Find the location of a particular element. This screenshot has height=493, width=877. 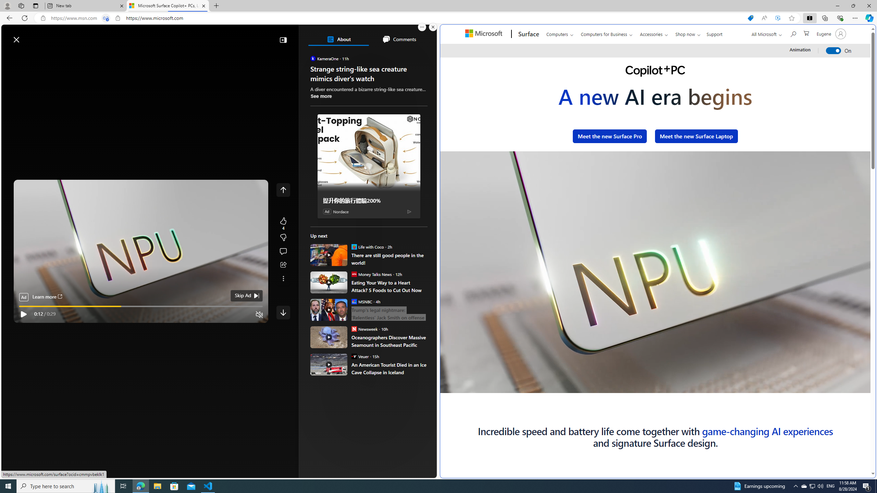

Captions is located at coordinates (817, 388).